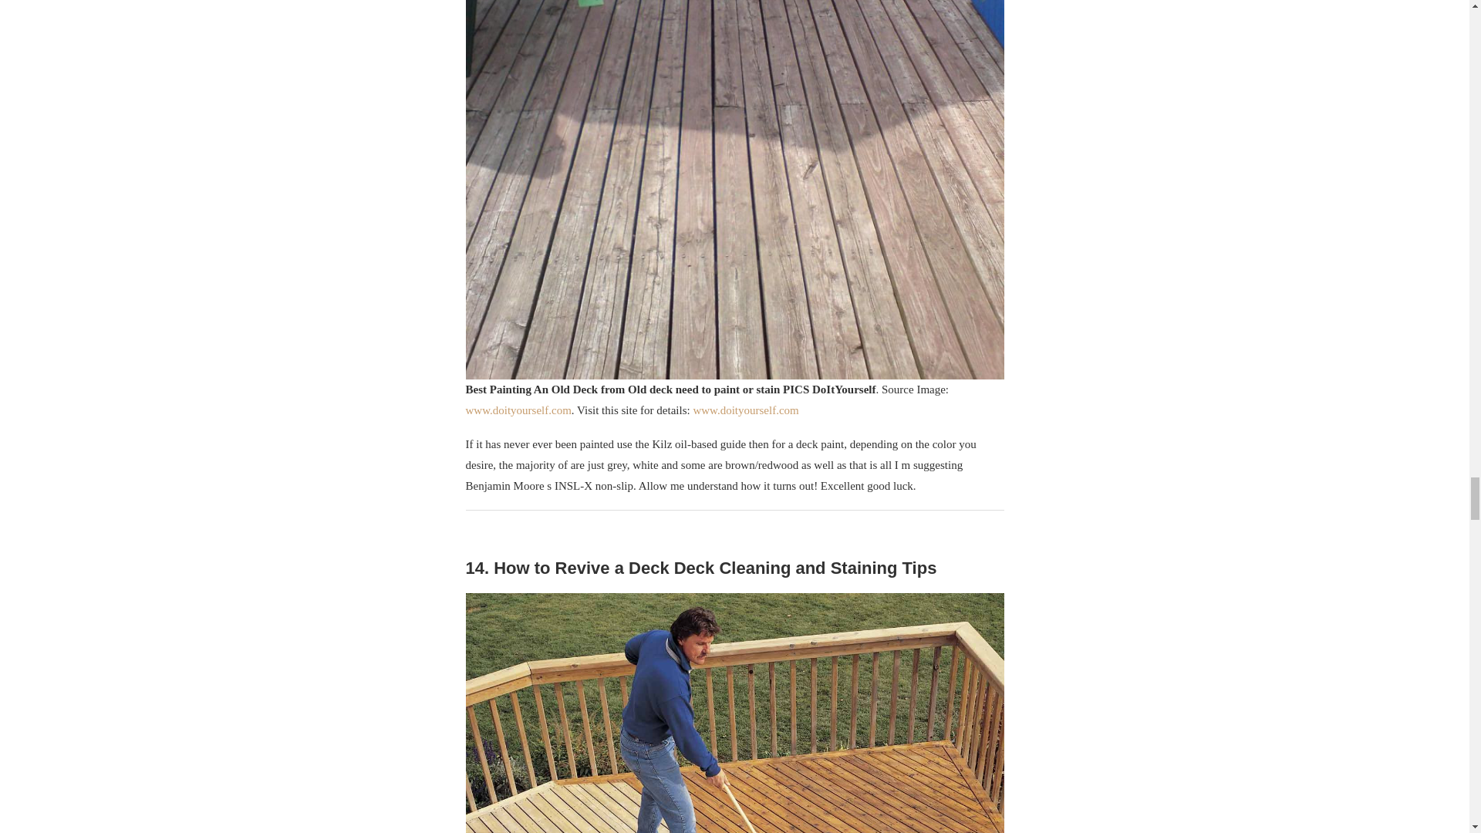 This screenshot has width=1481, height=833. Describe the element at coordinates (734, 713) in the screenshot. I see `how to revive a deck` at that location.